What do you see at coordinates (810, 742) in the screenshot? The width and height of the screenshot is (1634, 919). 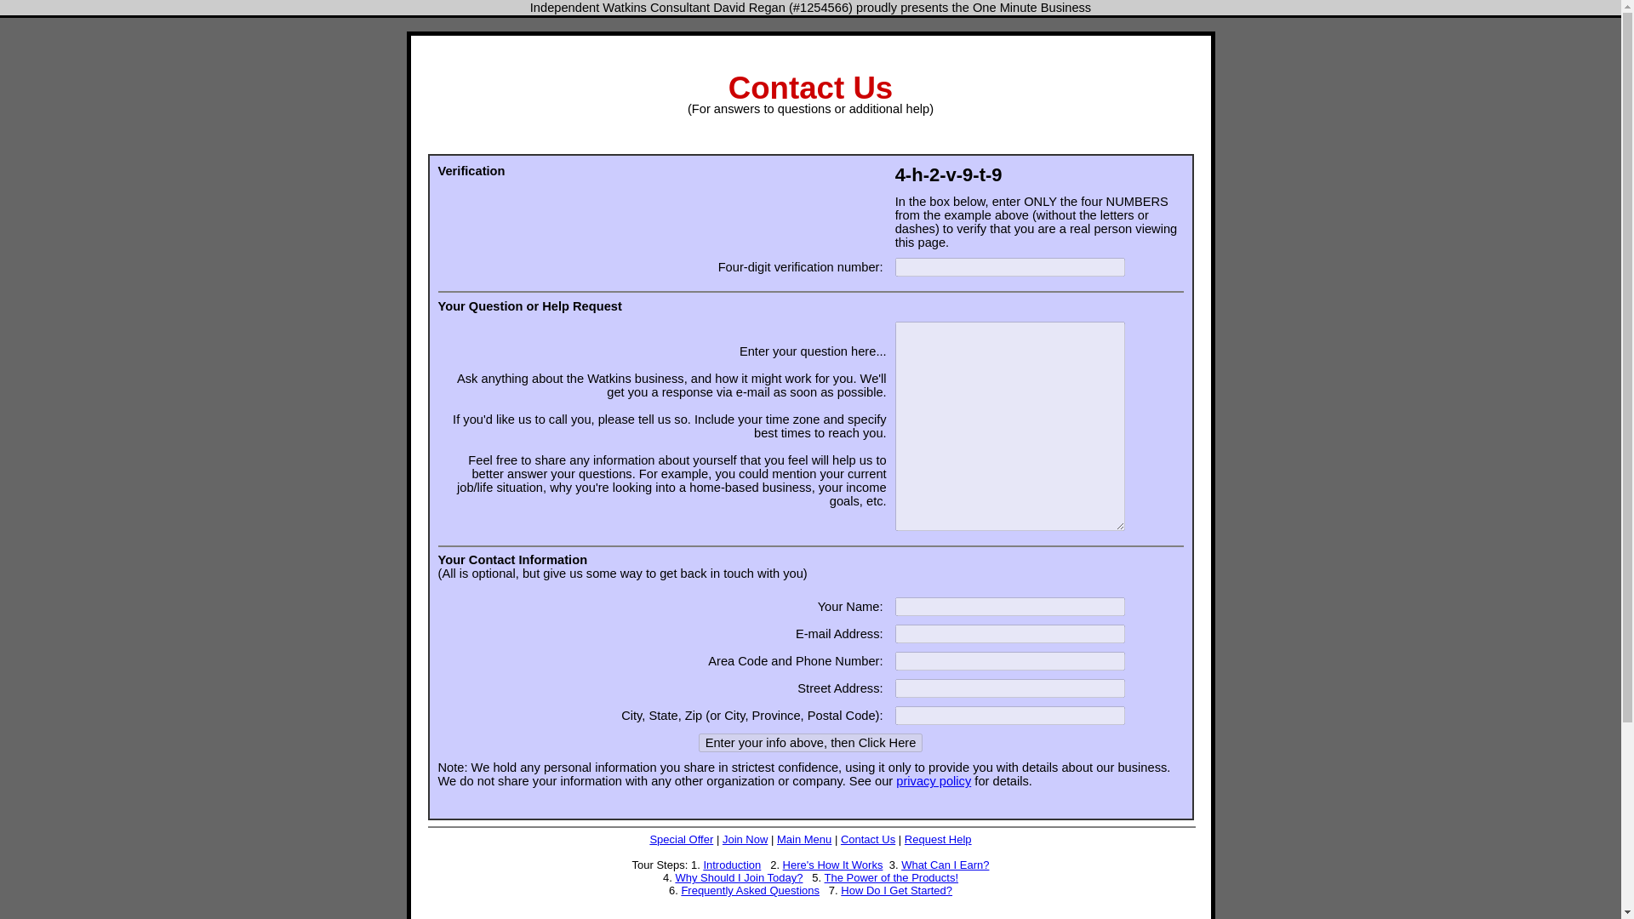 I see `Enter your info above, then Click Here` at bounding box center [810, 742].